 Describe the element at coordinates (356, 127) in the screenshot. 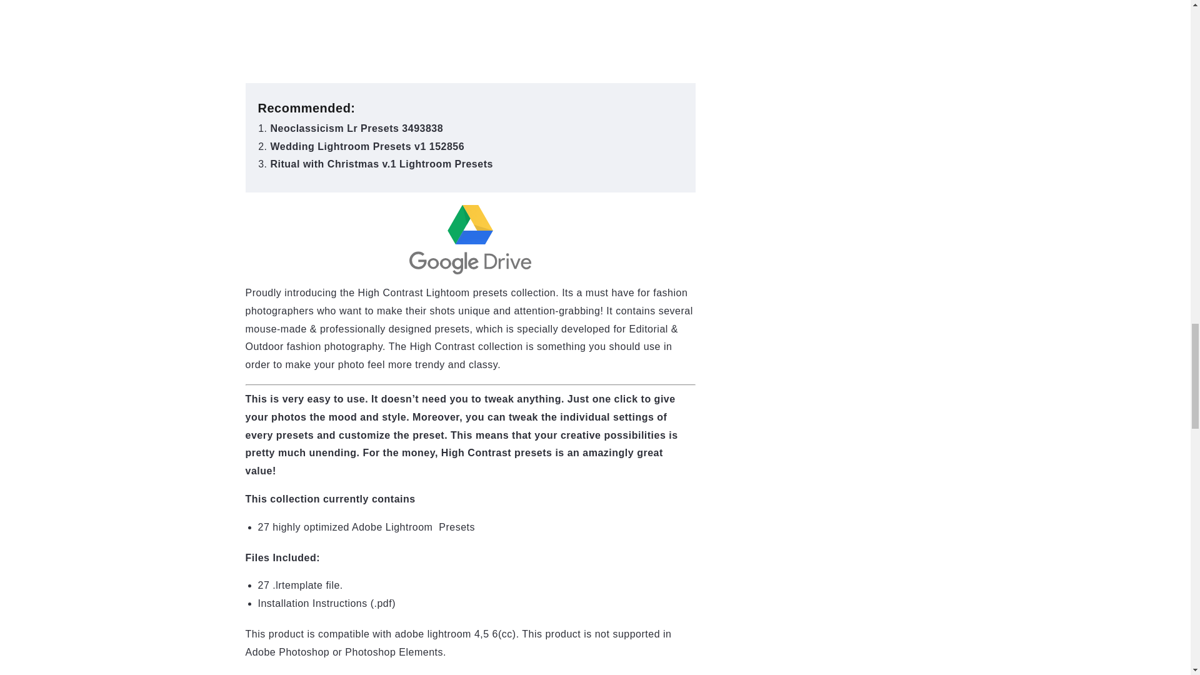

I see `Neoclassicism Lr Presets 3493838` at that location.